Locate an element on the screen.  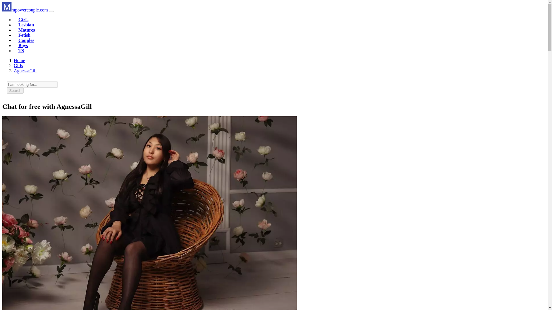
Boys is located at coordinates (23, 45).